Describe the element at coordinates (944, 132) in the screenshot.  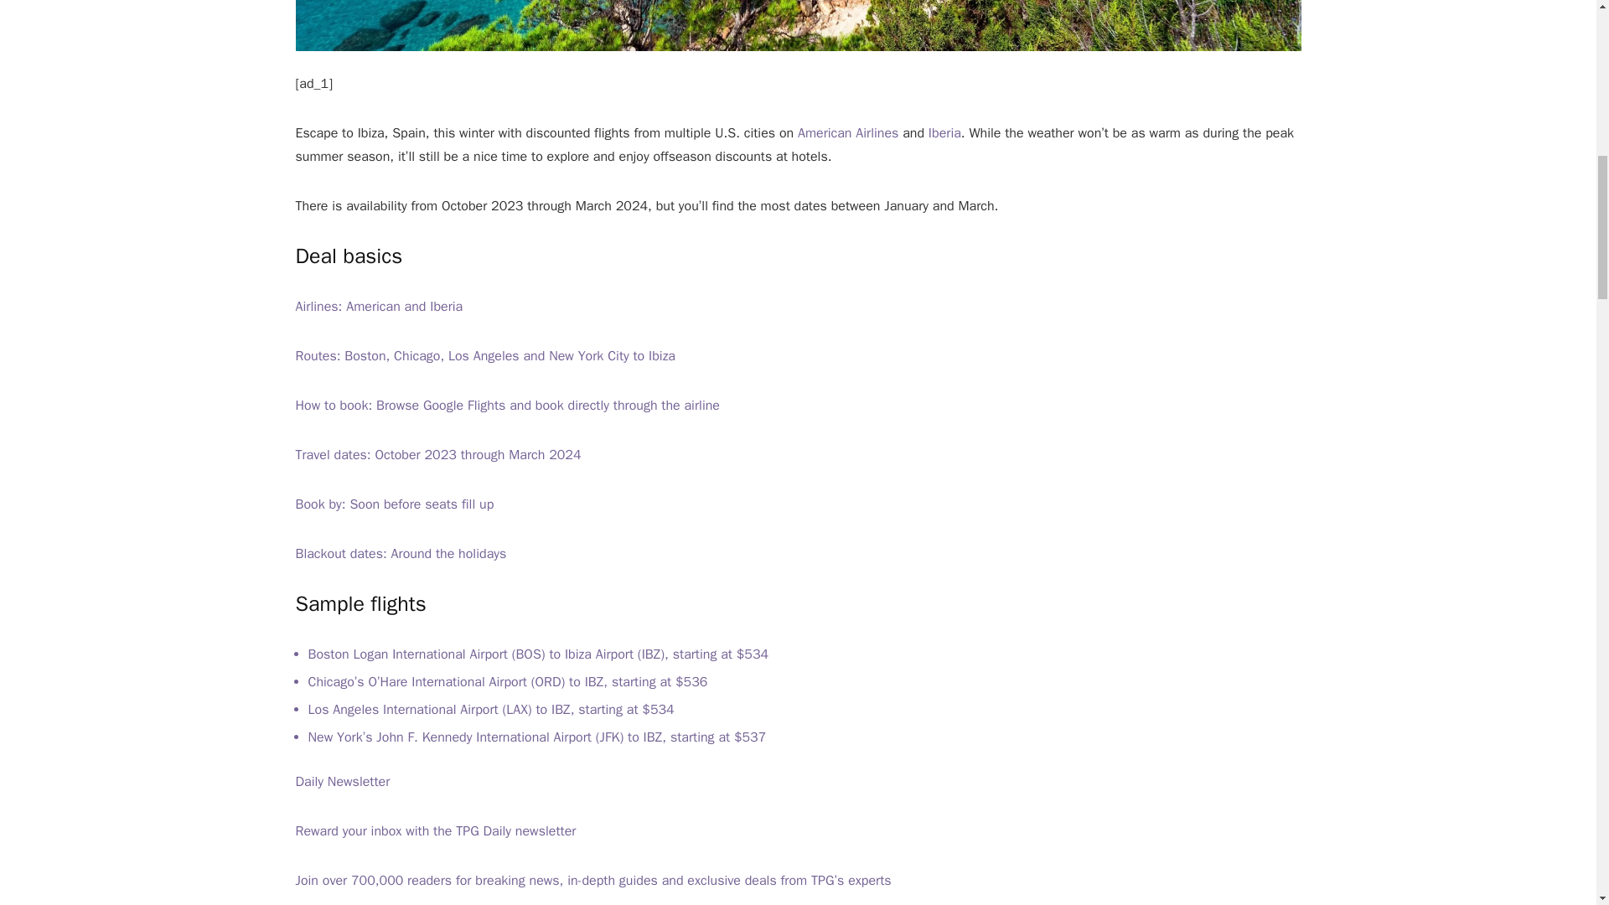
I see `Iberia` at that location.